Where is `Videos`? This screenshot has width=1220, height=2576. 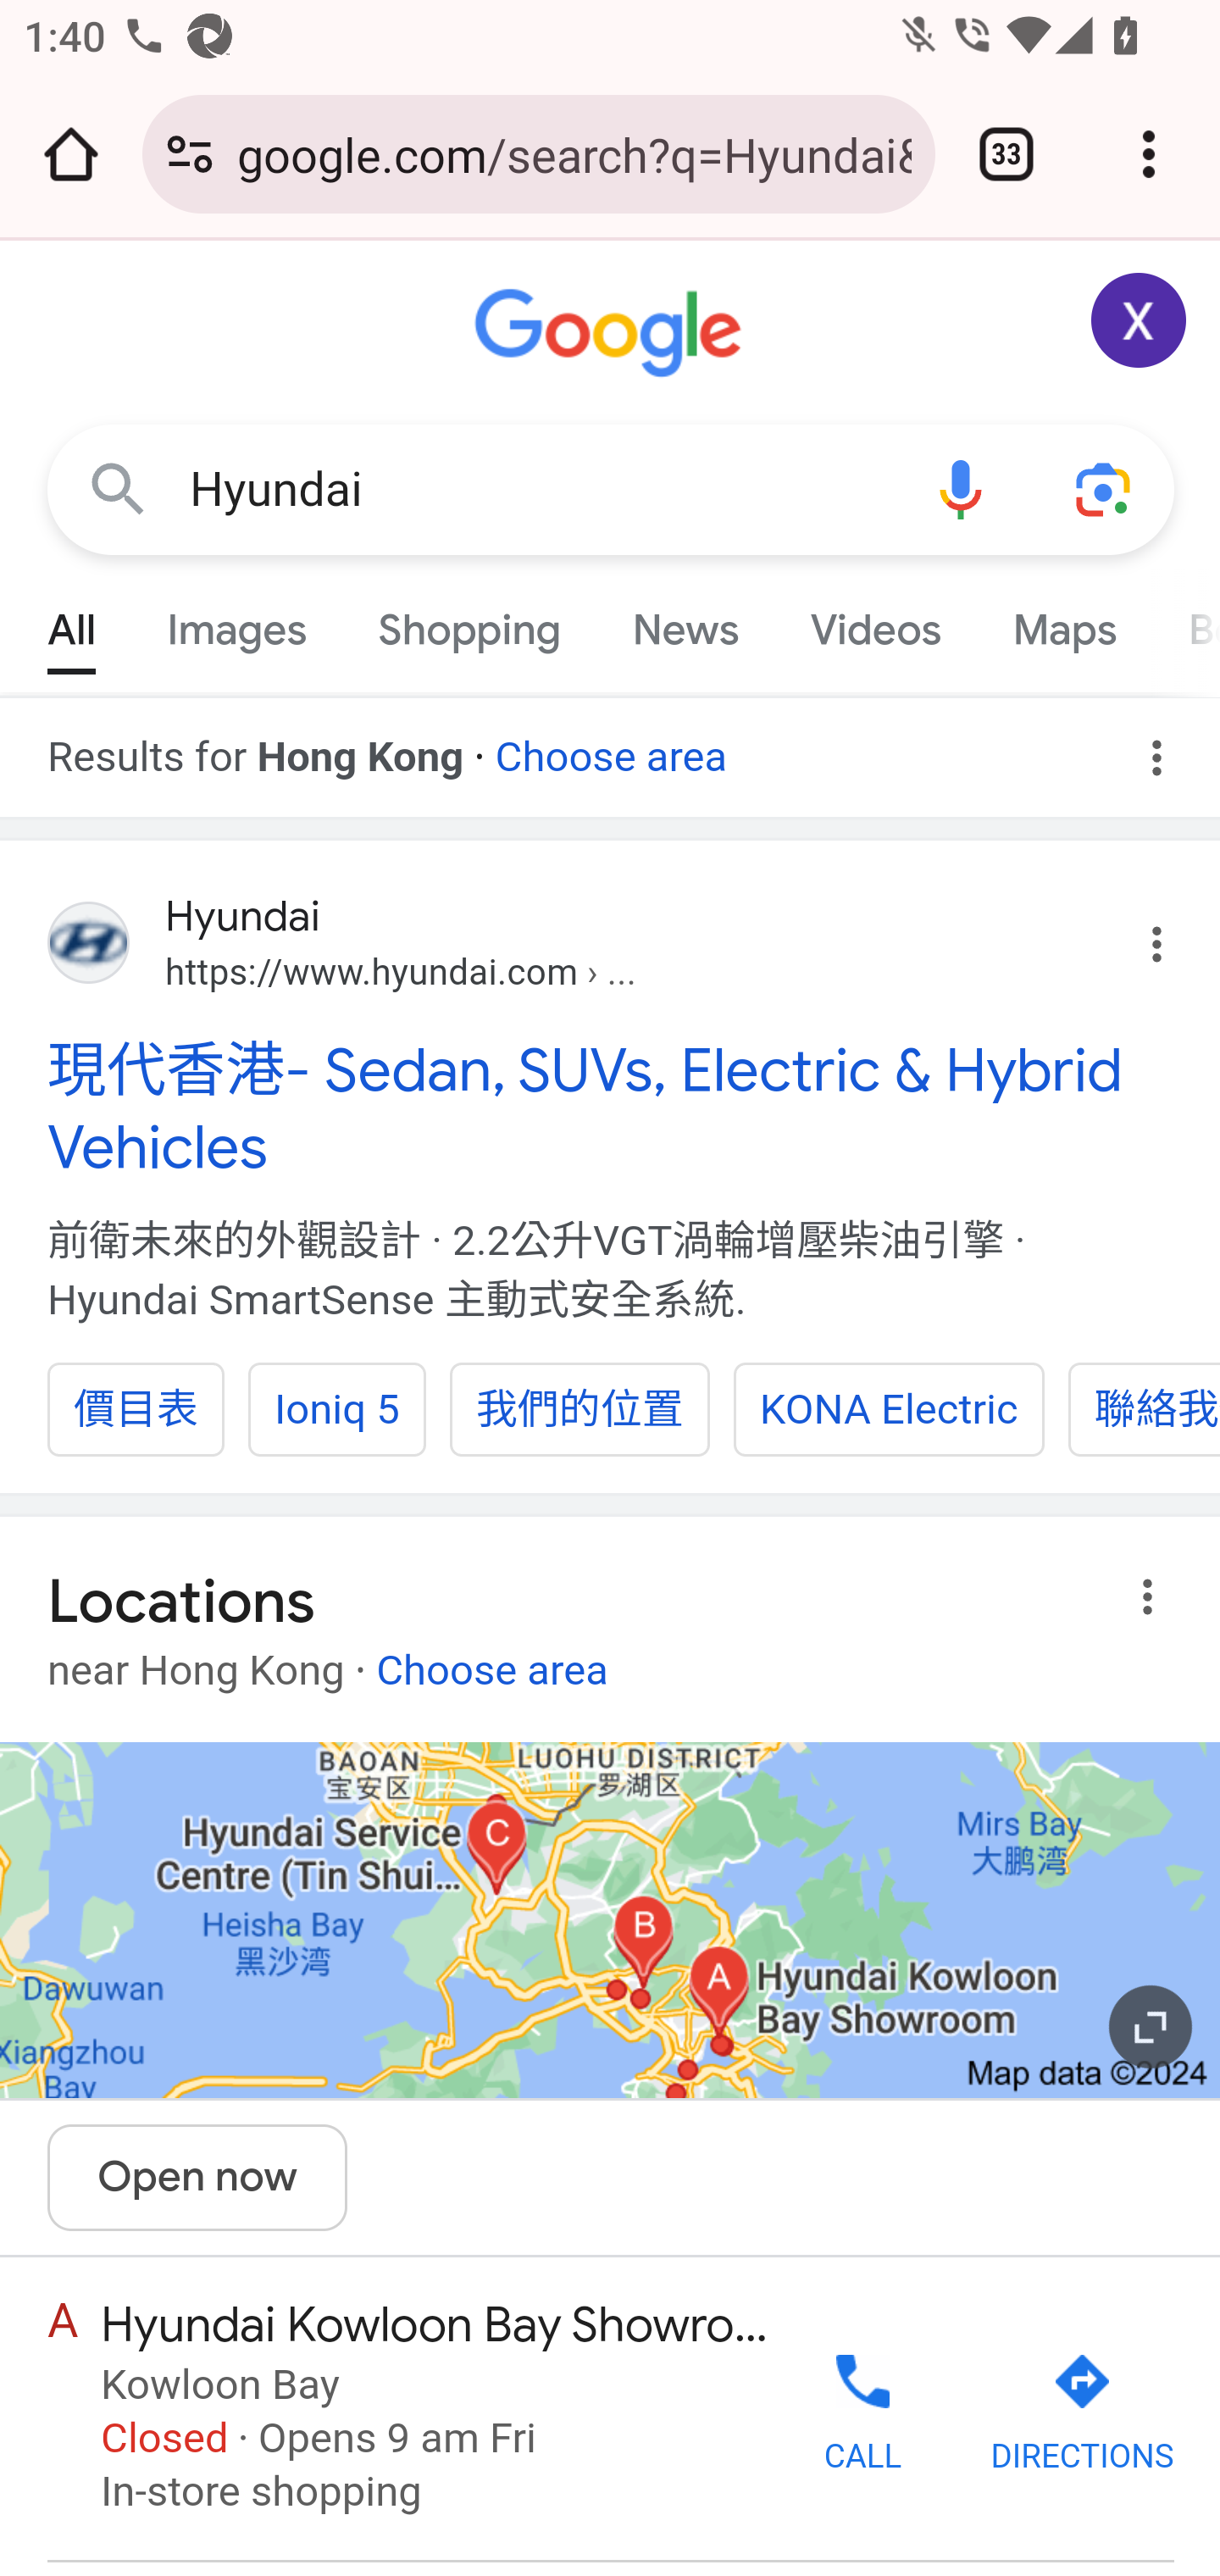 Videos is located at coordinates (875, 622).